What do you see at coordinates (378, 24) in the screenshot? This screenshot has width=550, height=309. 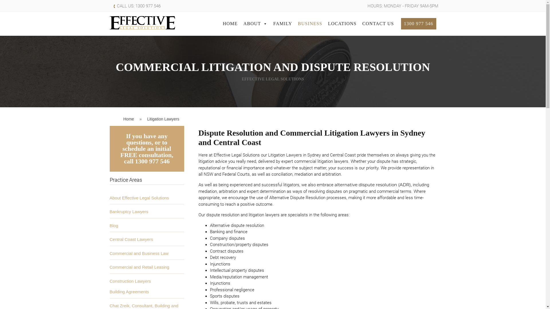 I see `CONTACT US` at bounding box center [378, 24].